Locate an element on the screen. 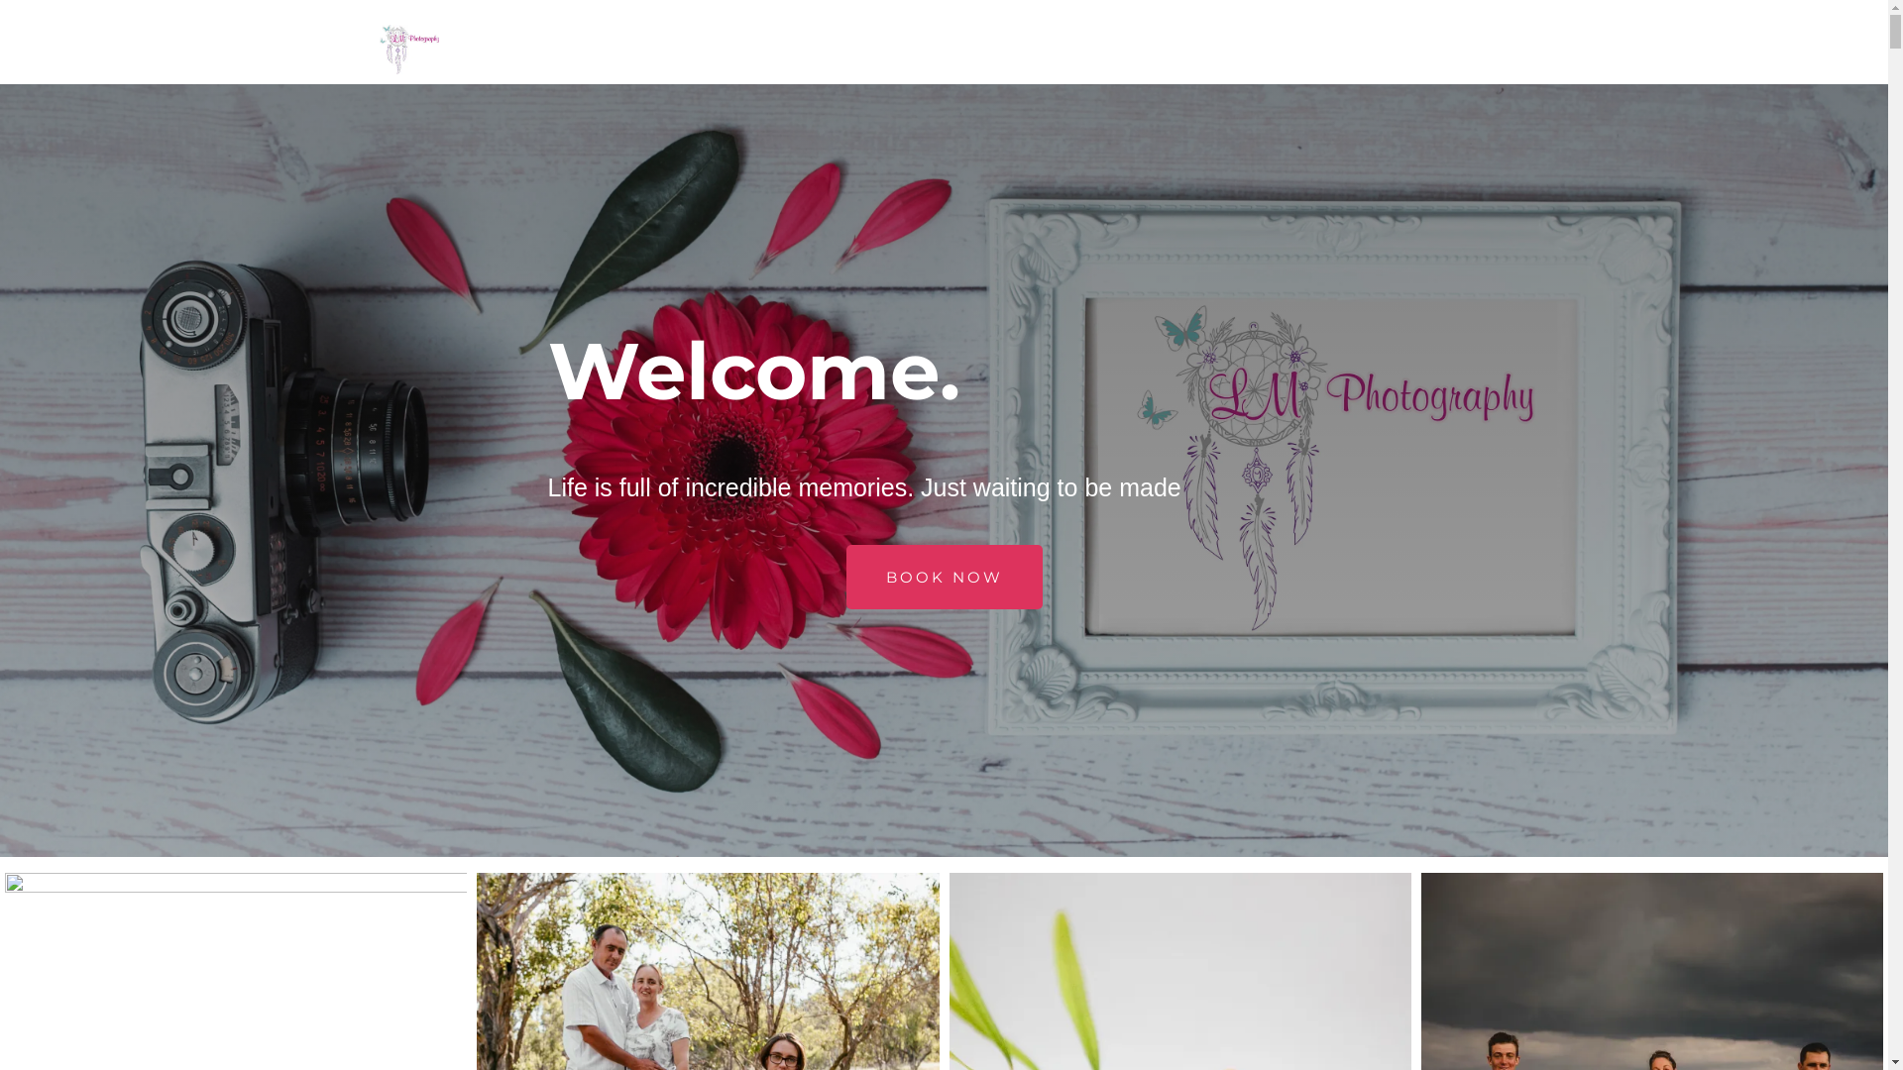 The height and width of the screenshot is (1070, 1903). ABOUT is located at coordinates (1279, 50).